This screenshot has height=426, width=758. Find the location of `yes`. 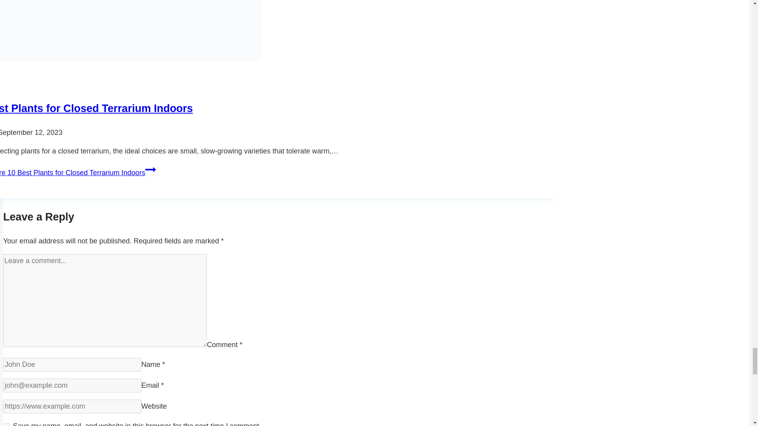

yes is located at coordinates (7, 424).